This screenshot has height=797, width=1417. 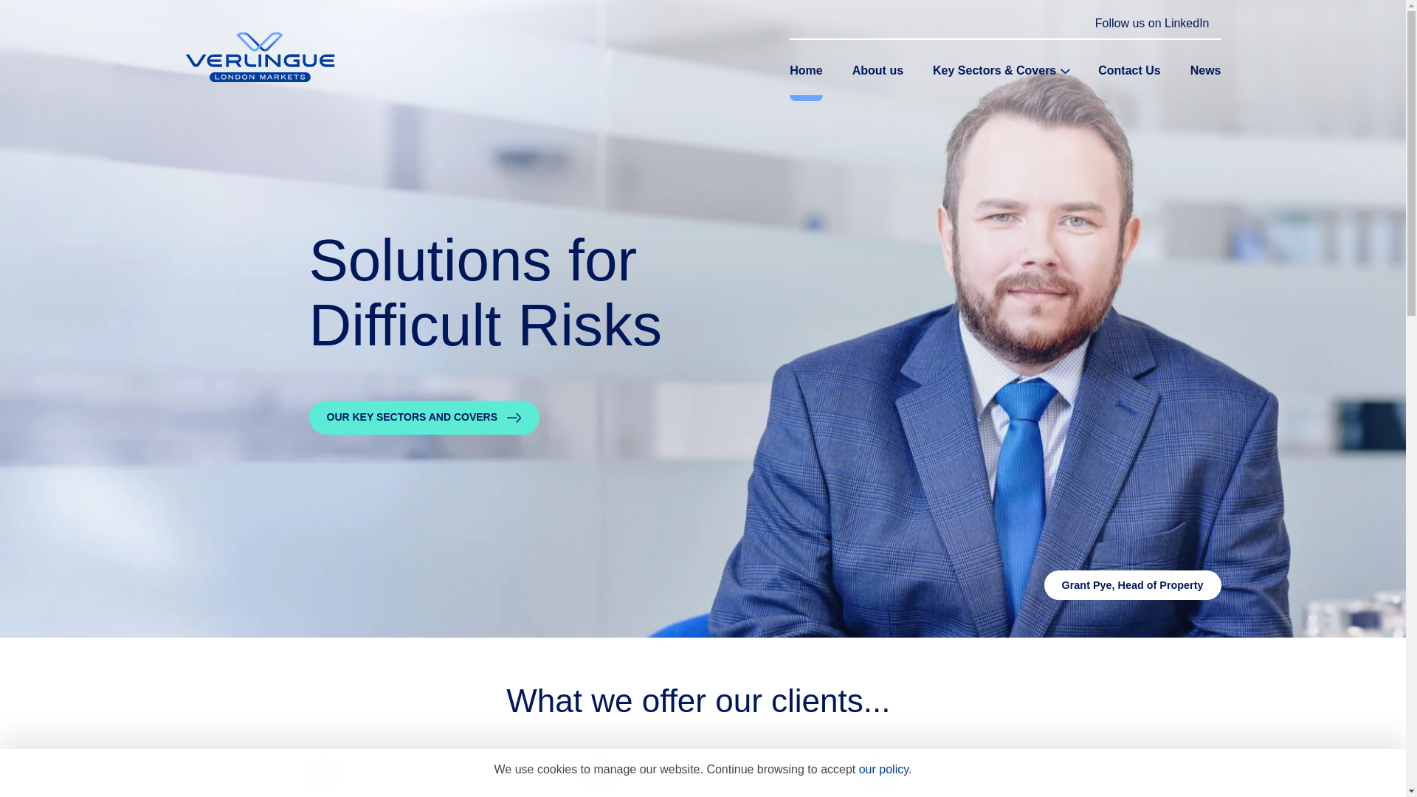 What do you see at coordinates (805, 71) in the screenshot?
I see `Home` at bounding box center [805, 71].